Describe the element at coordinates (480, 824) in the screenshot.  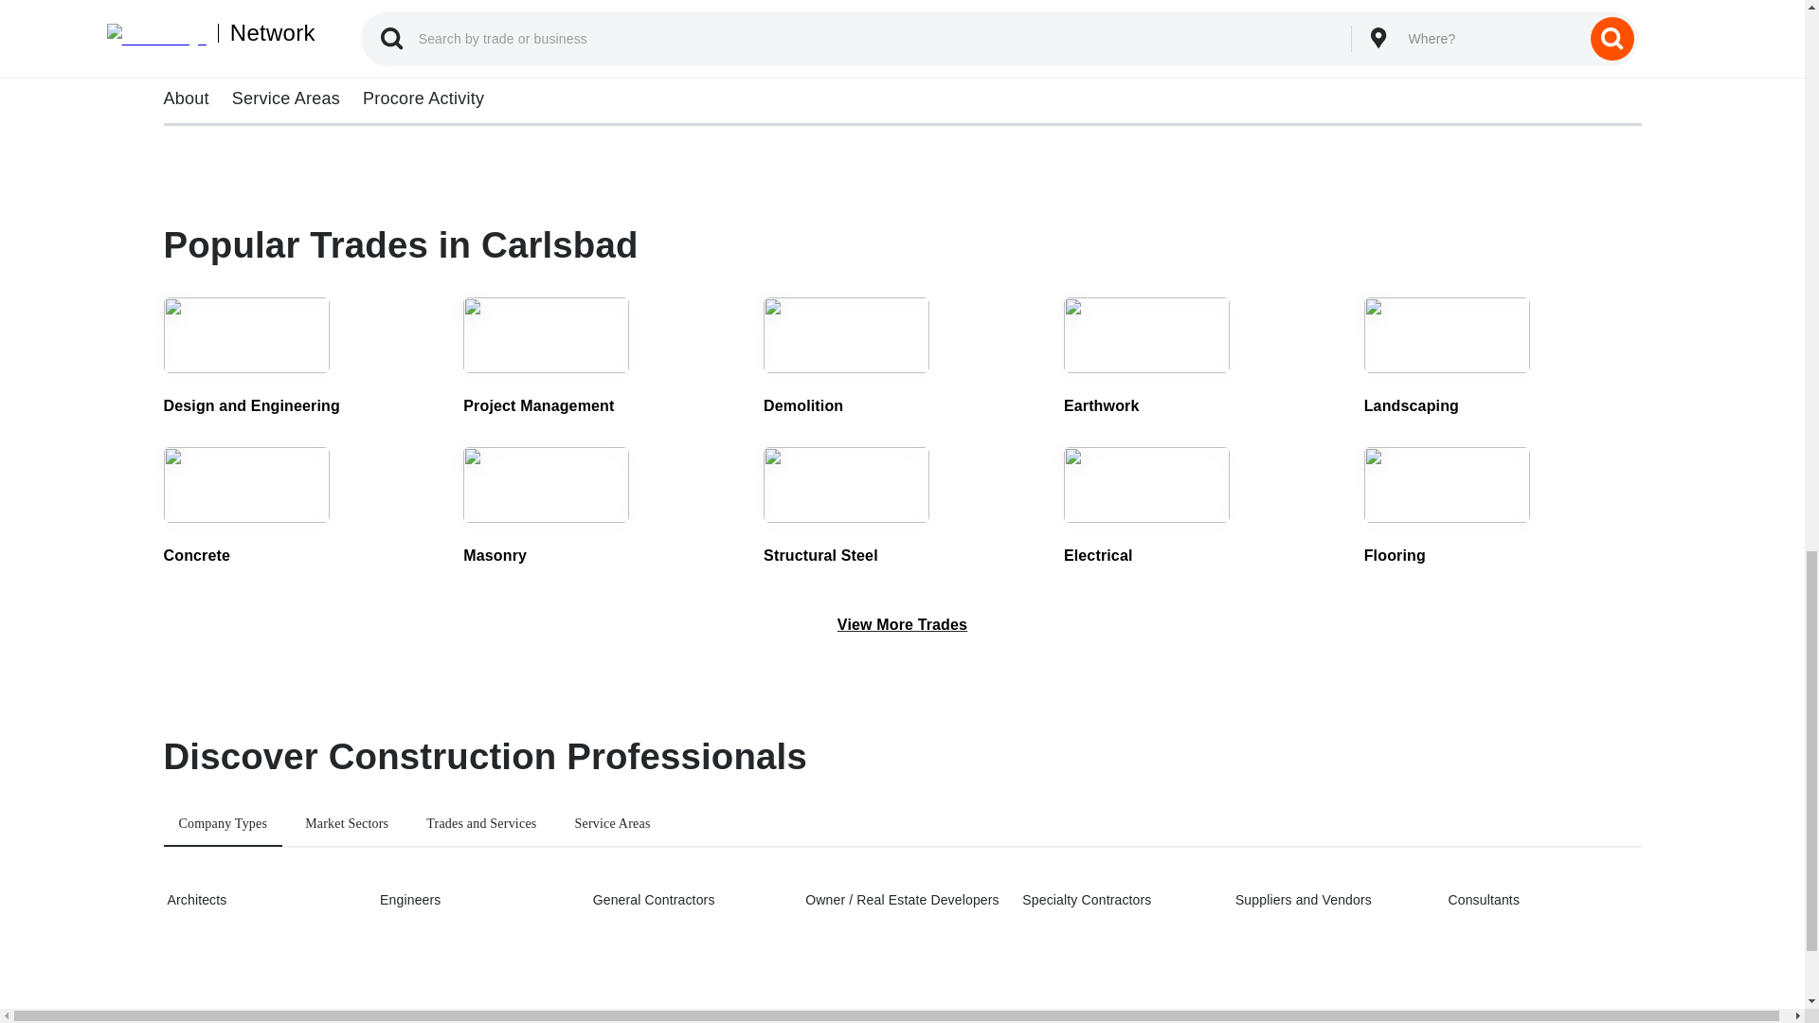
I see `Trades and Services` at that location.